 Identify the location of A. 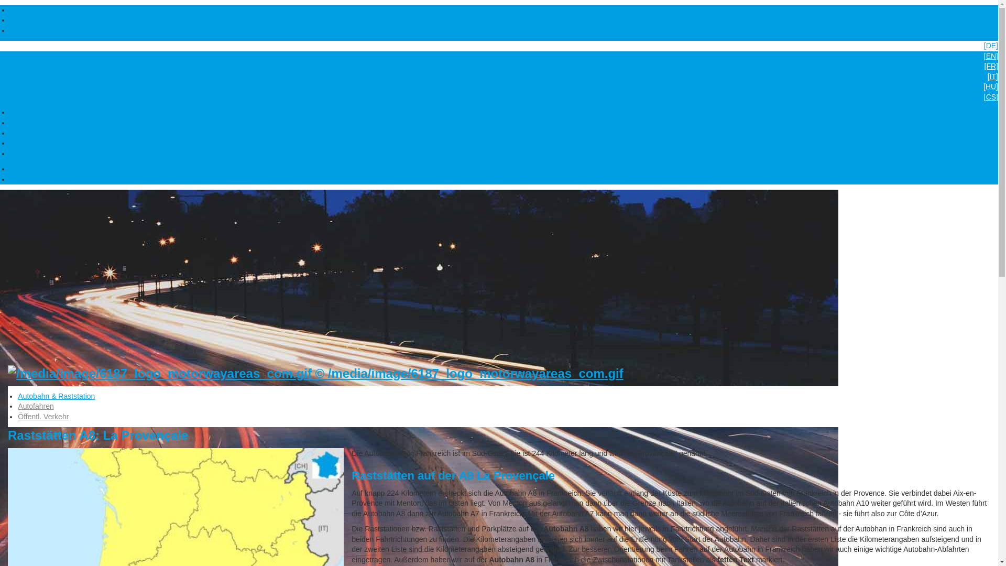
(504, 133).